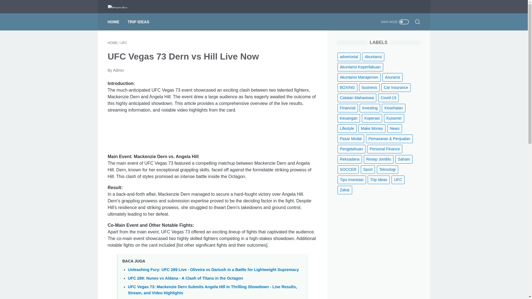 The image size is (532, 299). Describe the element at coordinates (396, 87) in the screenshot. I see `Car Insurance` at that location.